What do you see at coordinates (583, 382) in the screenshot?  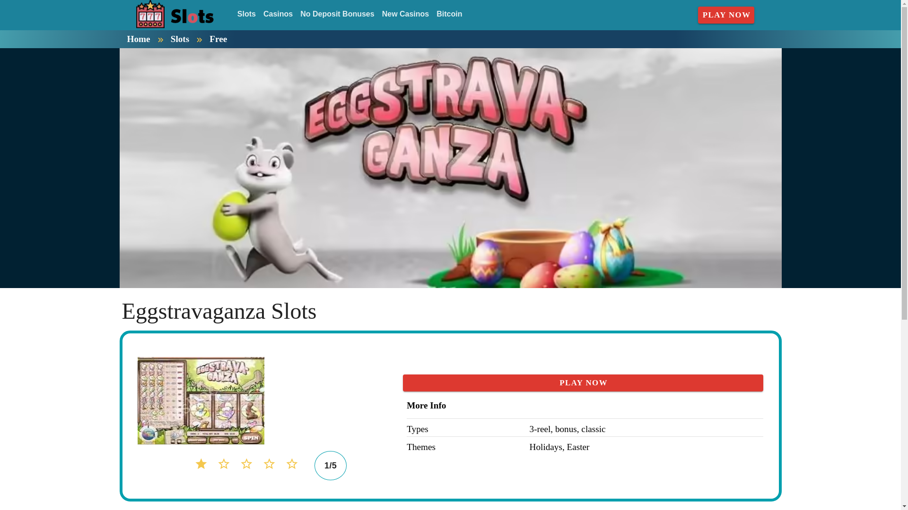 I see `PLAY NOW` at bounding box center [583, 382].